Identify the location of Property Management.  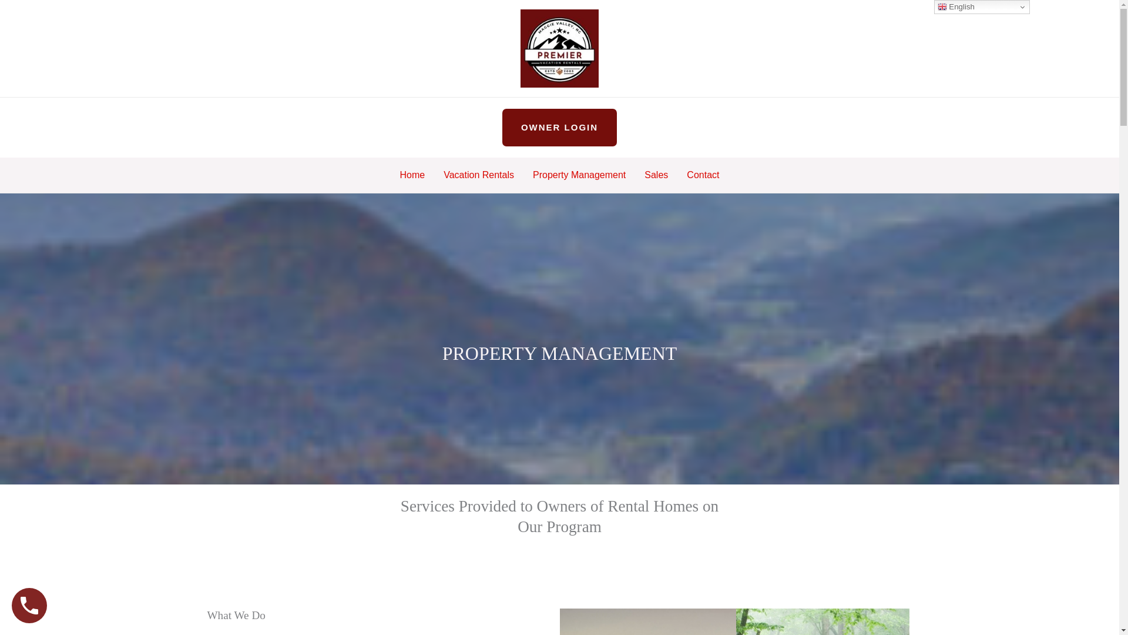
(579, 175).